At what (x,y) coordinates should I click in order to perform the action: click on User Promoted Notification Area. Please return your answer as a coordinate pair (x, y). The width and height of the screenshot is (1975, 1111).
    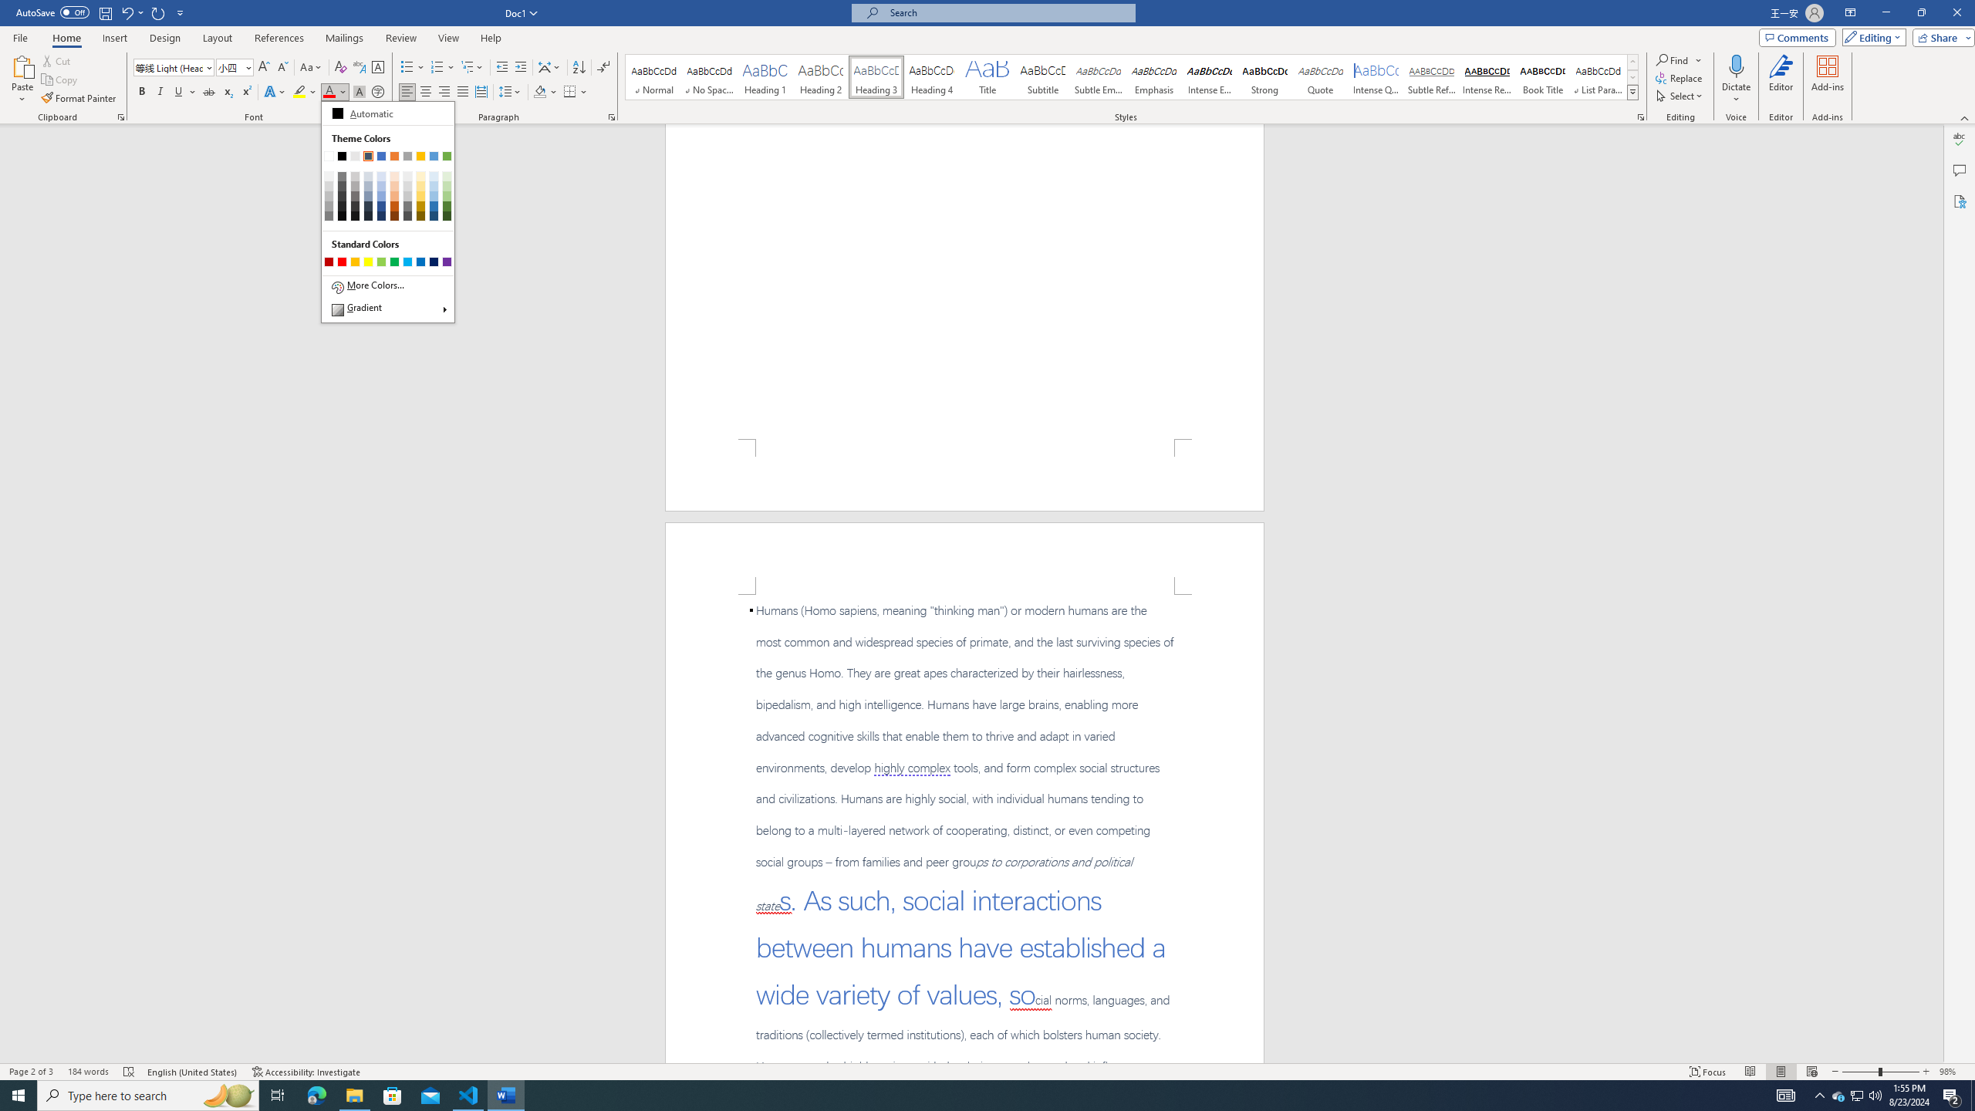
    Looking at the image, I should click on (1856, 1096).